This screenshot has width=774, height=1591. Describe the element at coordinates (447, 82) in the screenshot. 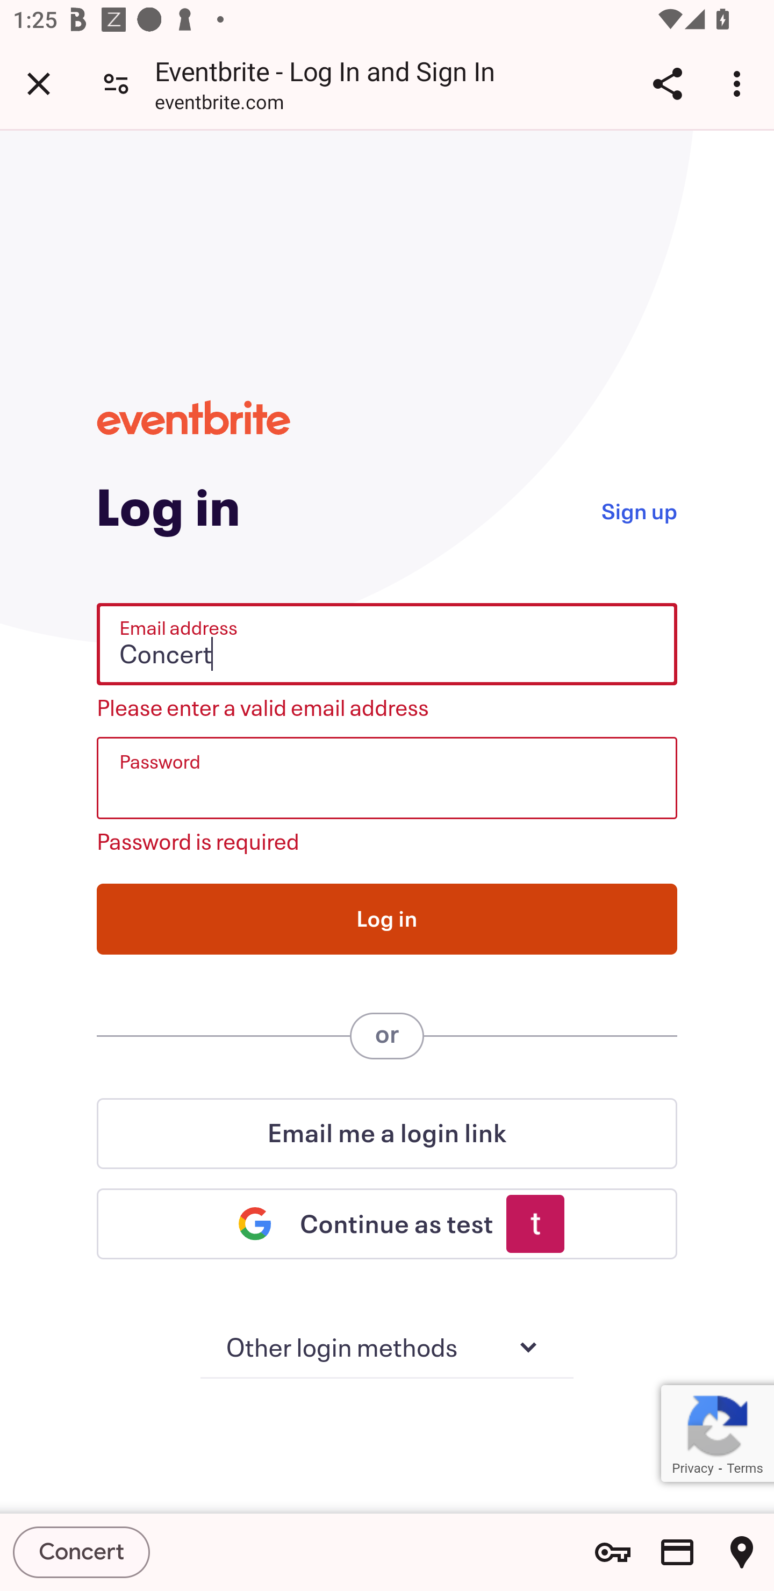

I see `Search Amazon` at that location.